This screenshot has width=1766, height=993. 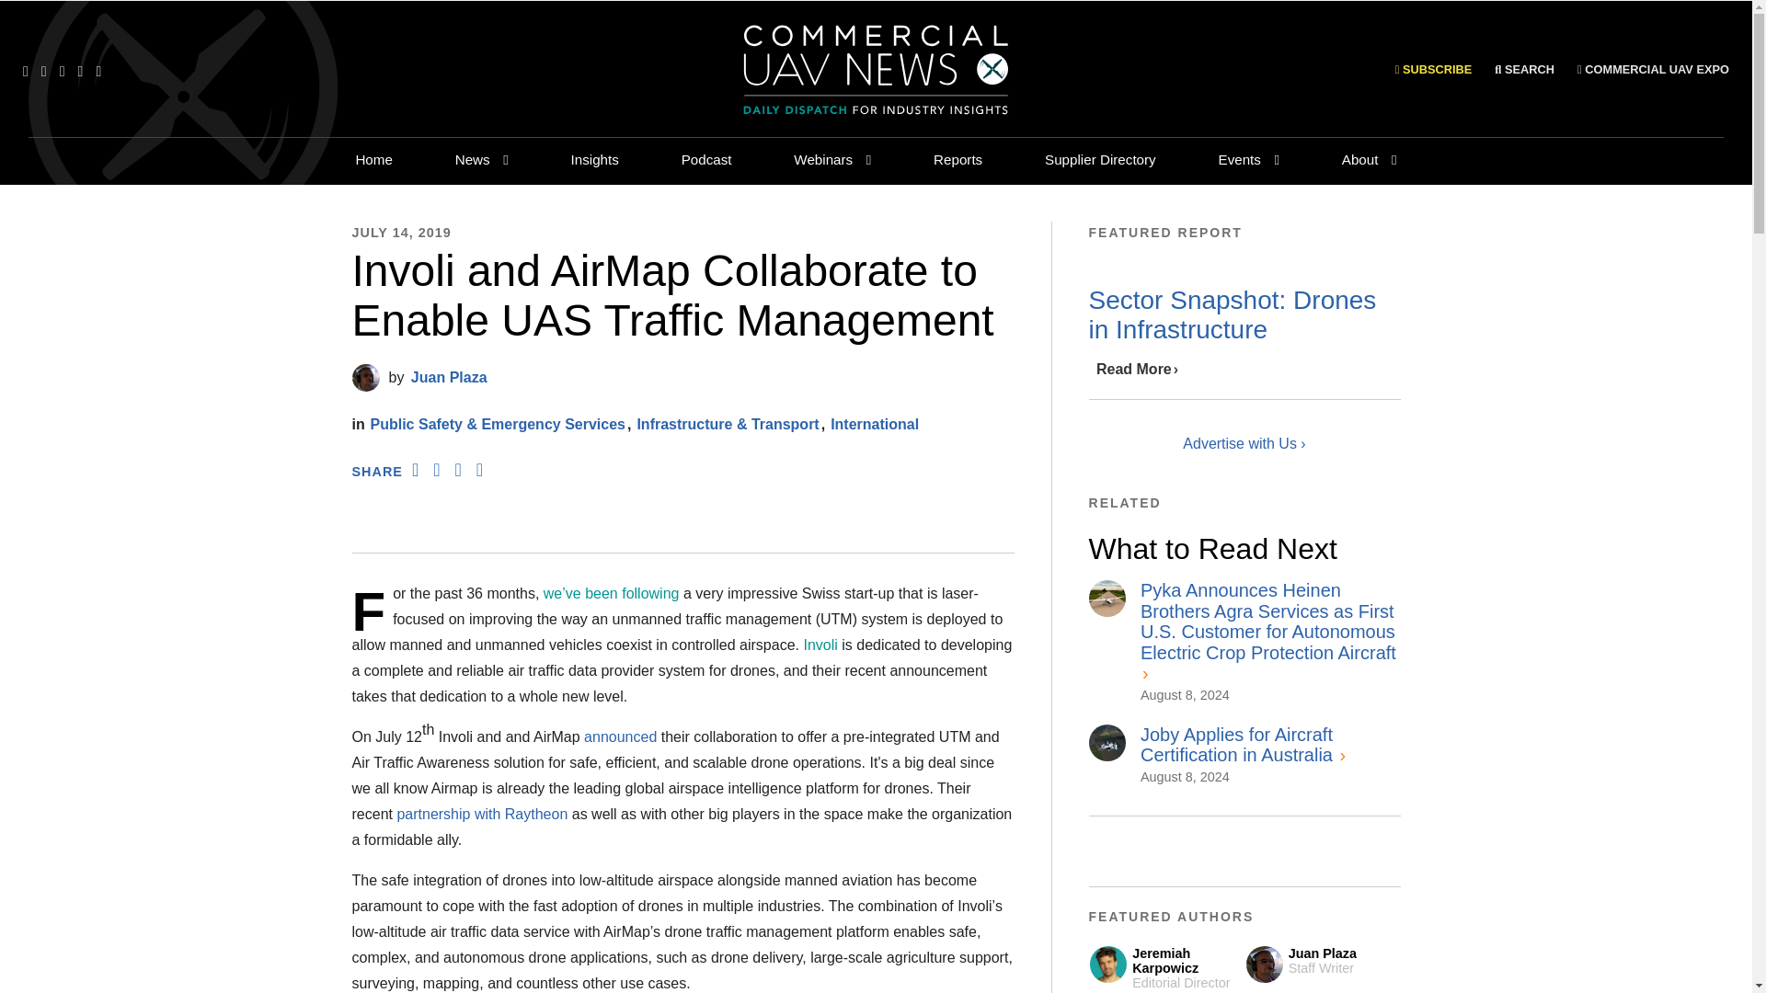 What do you see at coordinates (1652, 70) in the screenshot?
I see ` COMMERCIAL UAV EXPO` at bounding box center [1652, 70].